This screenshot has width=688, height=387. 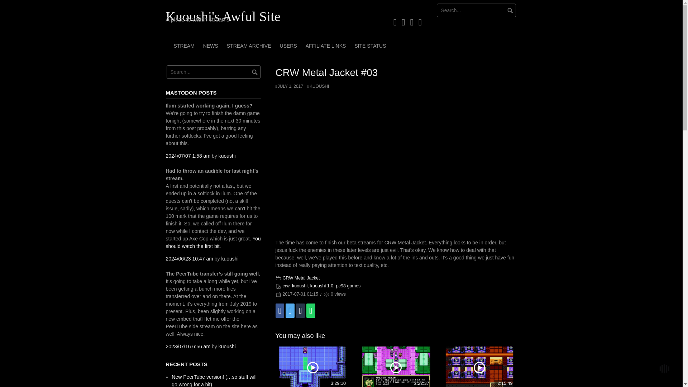 I want to click on USERS, so click(x=288, y=45).